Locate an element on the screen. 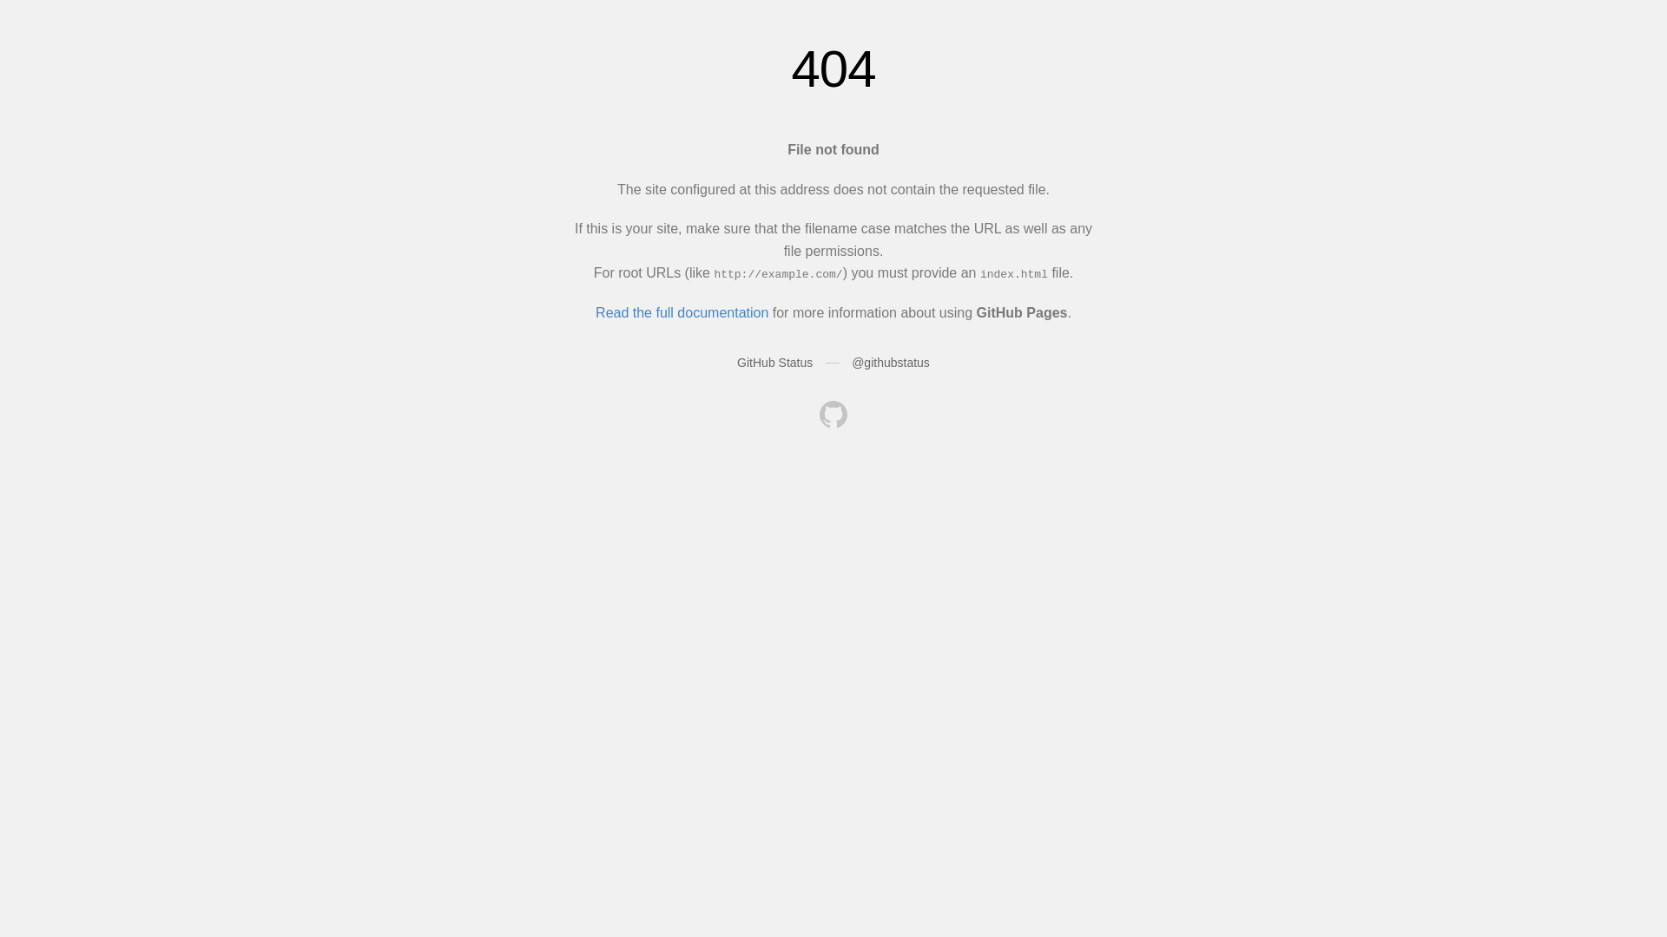 The height and width of the screenshot is (937, 1667). @githubstatus is located at coordinates (891, 363).